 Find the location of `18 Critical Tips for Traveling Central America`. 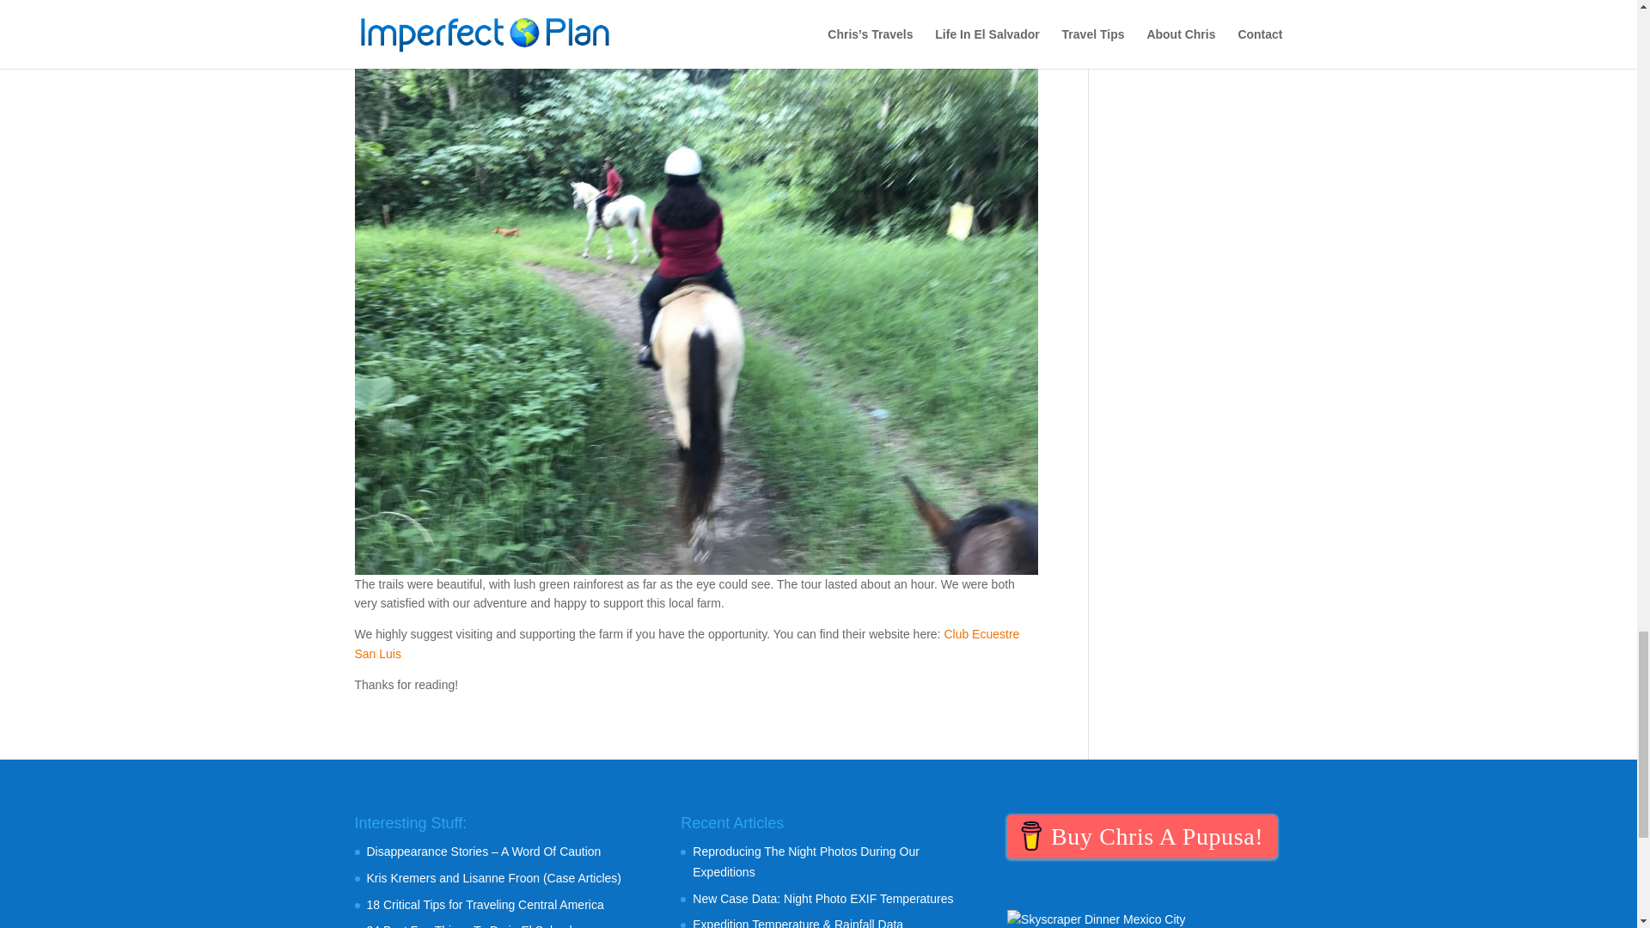

18 Critical Tips for Traveling Central America is located at coordinates (485, 904).